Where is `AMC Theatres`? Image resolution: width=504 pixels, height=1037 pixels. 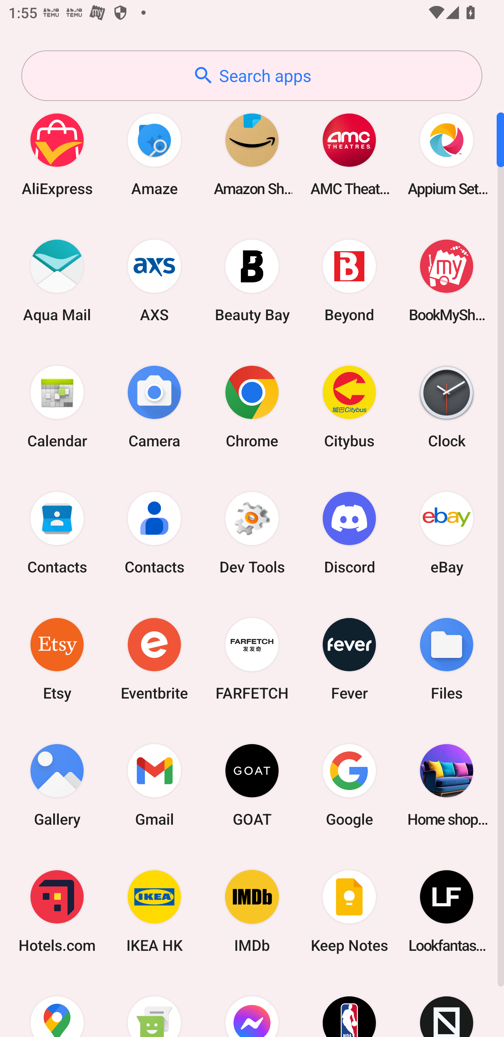
AMC Theatres is located at coordinates (349, 154).